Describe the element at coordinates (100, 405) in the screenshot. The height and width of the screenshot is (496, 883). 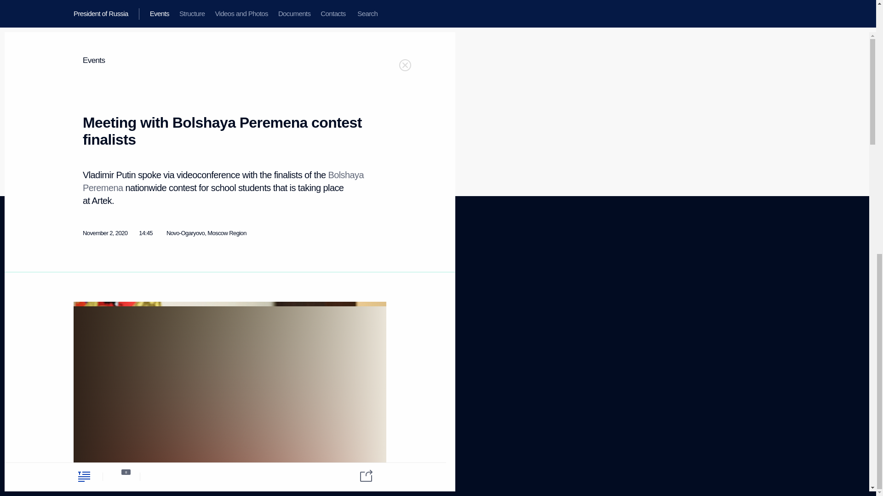
I see `Version for People with Disabilities` at that location.